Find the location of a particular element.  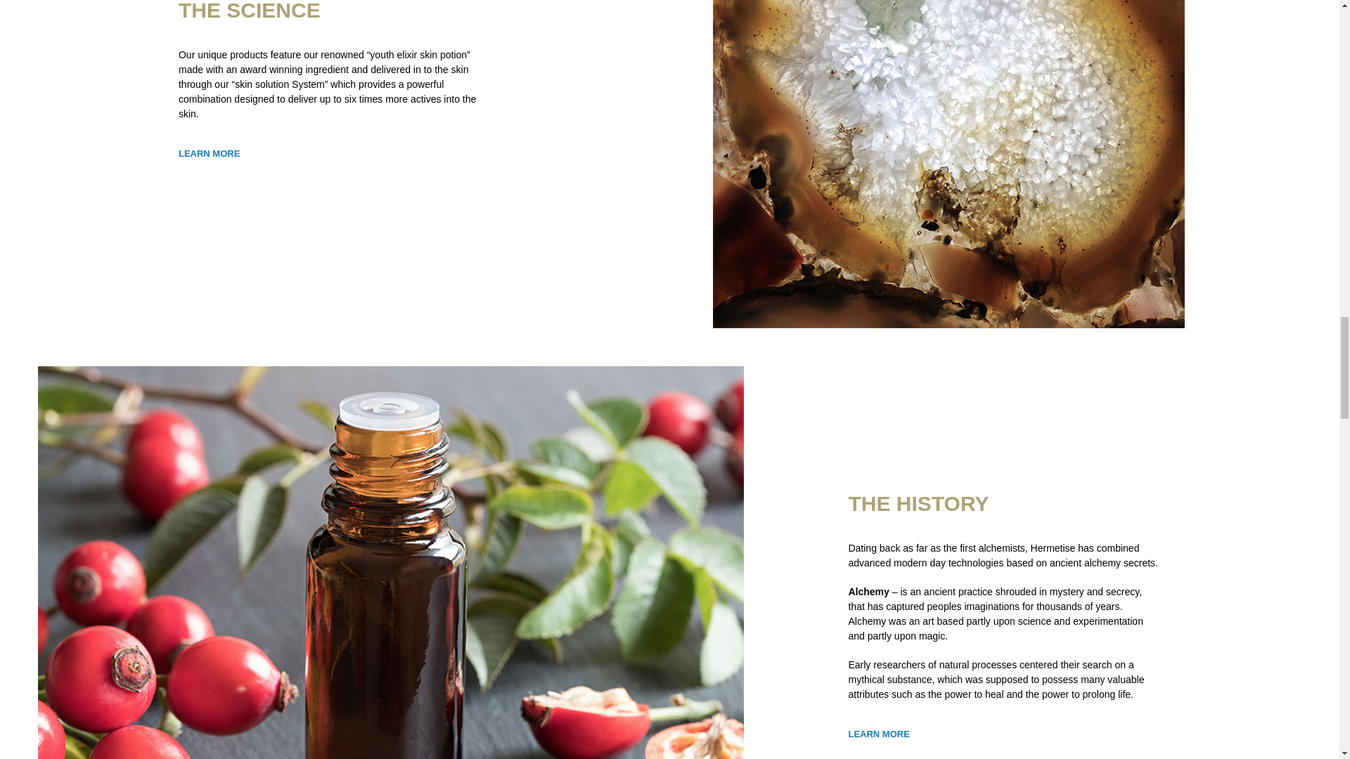

LEARN MORE is located at coordinates (877, 734).